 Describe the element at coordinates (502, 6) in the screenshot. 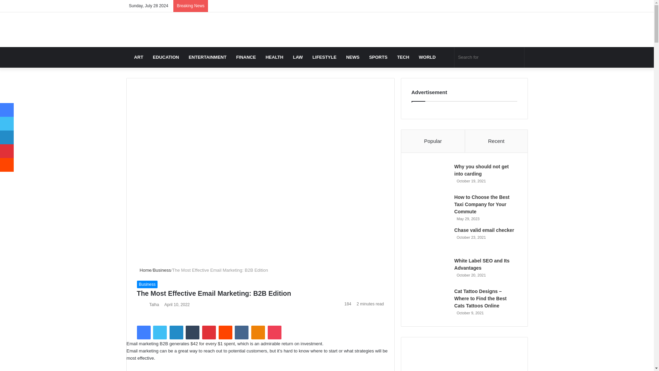

I see `Log In` at that location.